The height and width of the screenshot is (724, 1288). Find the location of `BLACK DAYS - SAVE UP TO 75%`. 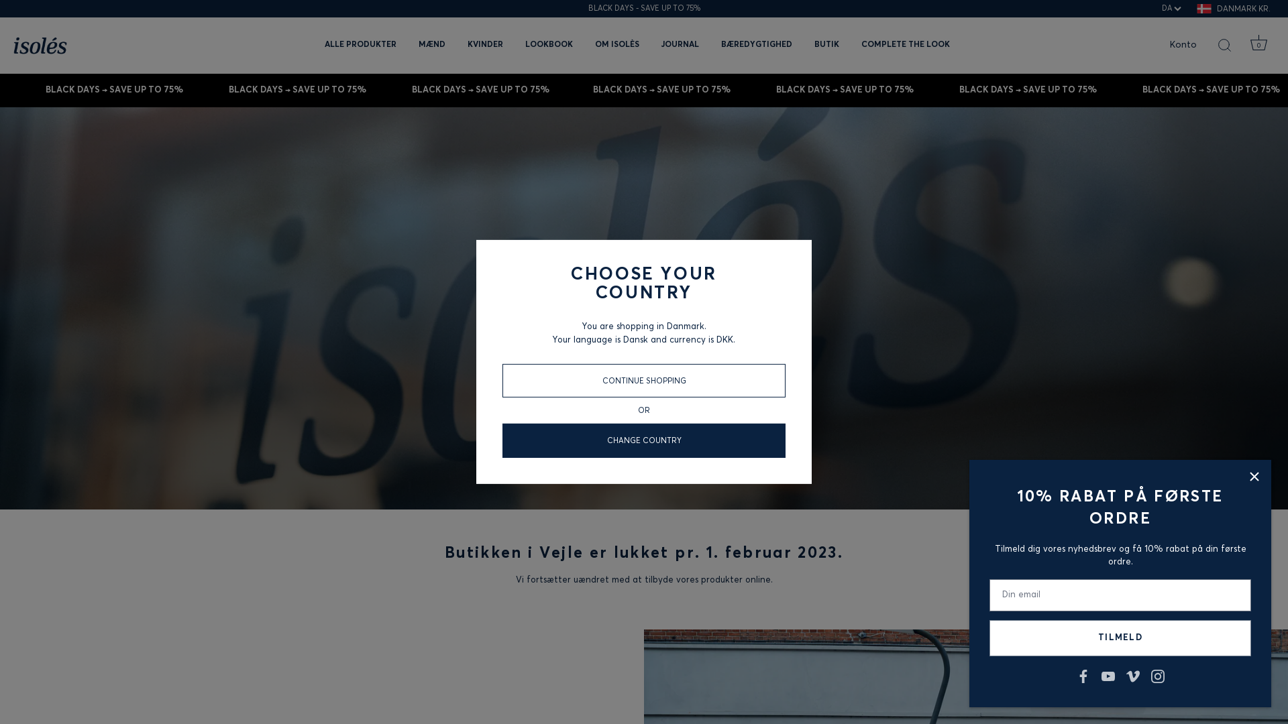

BLACK DAYS - SAVE UP TO 75% is located at coordinates (644, 9).